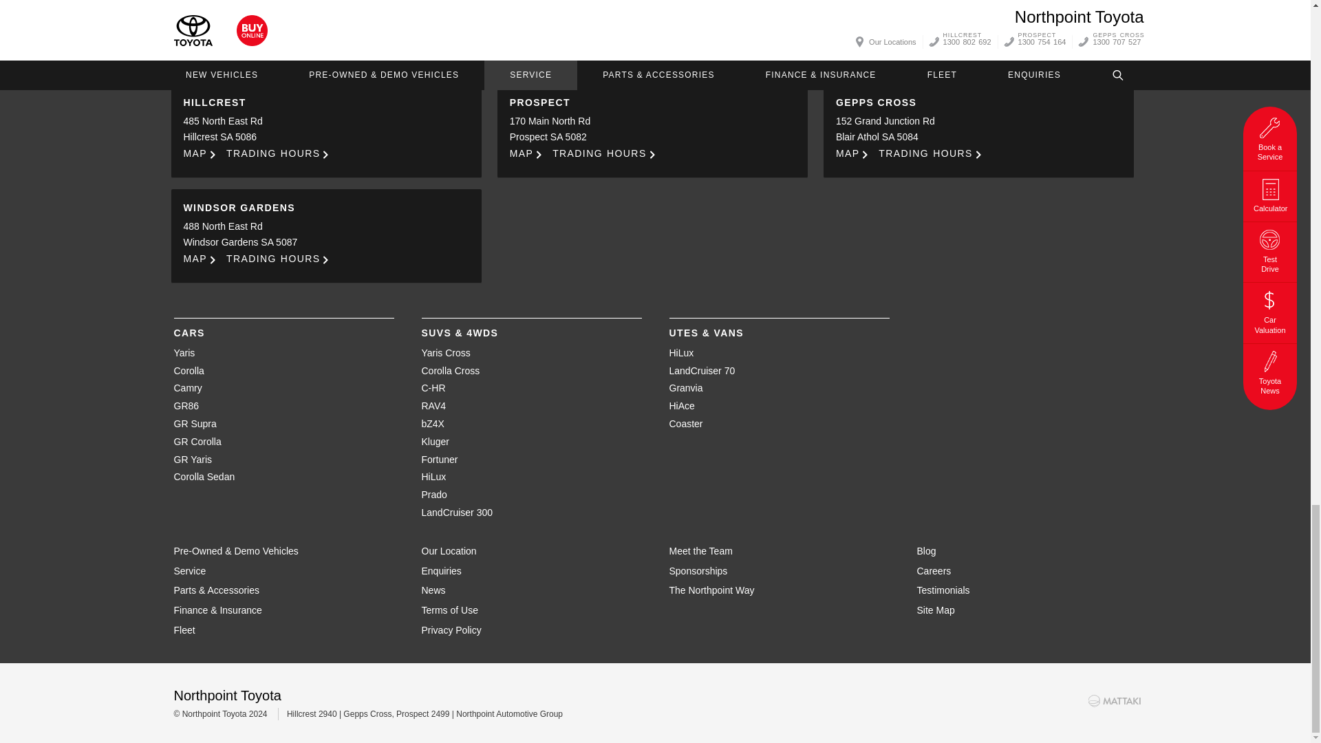 The height and width of the screenshot is (743, 1321). What do you see at coordinates (674, 24) in the screenshot?
I see `Follow Us on LinkedIn` at bounding box center [674, 24].